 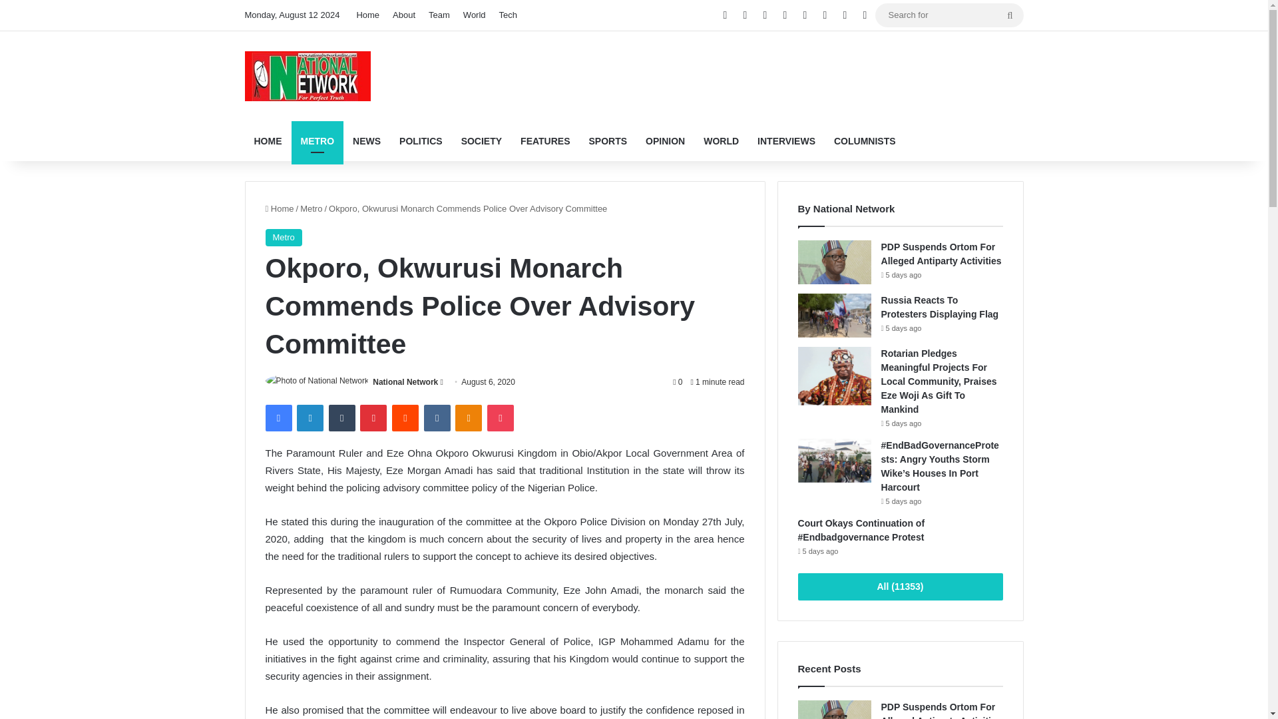 I want to click on Team, so click(x=439, y=15).